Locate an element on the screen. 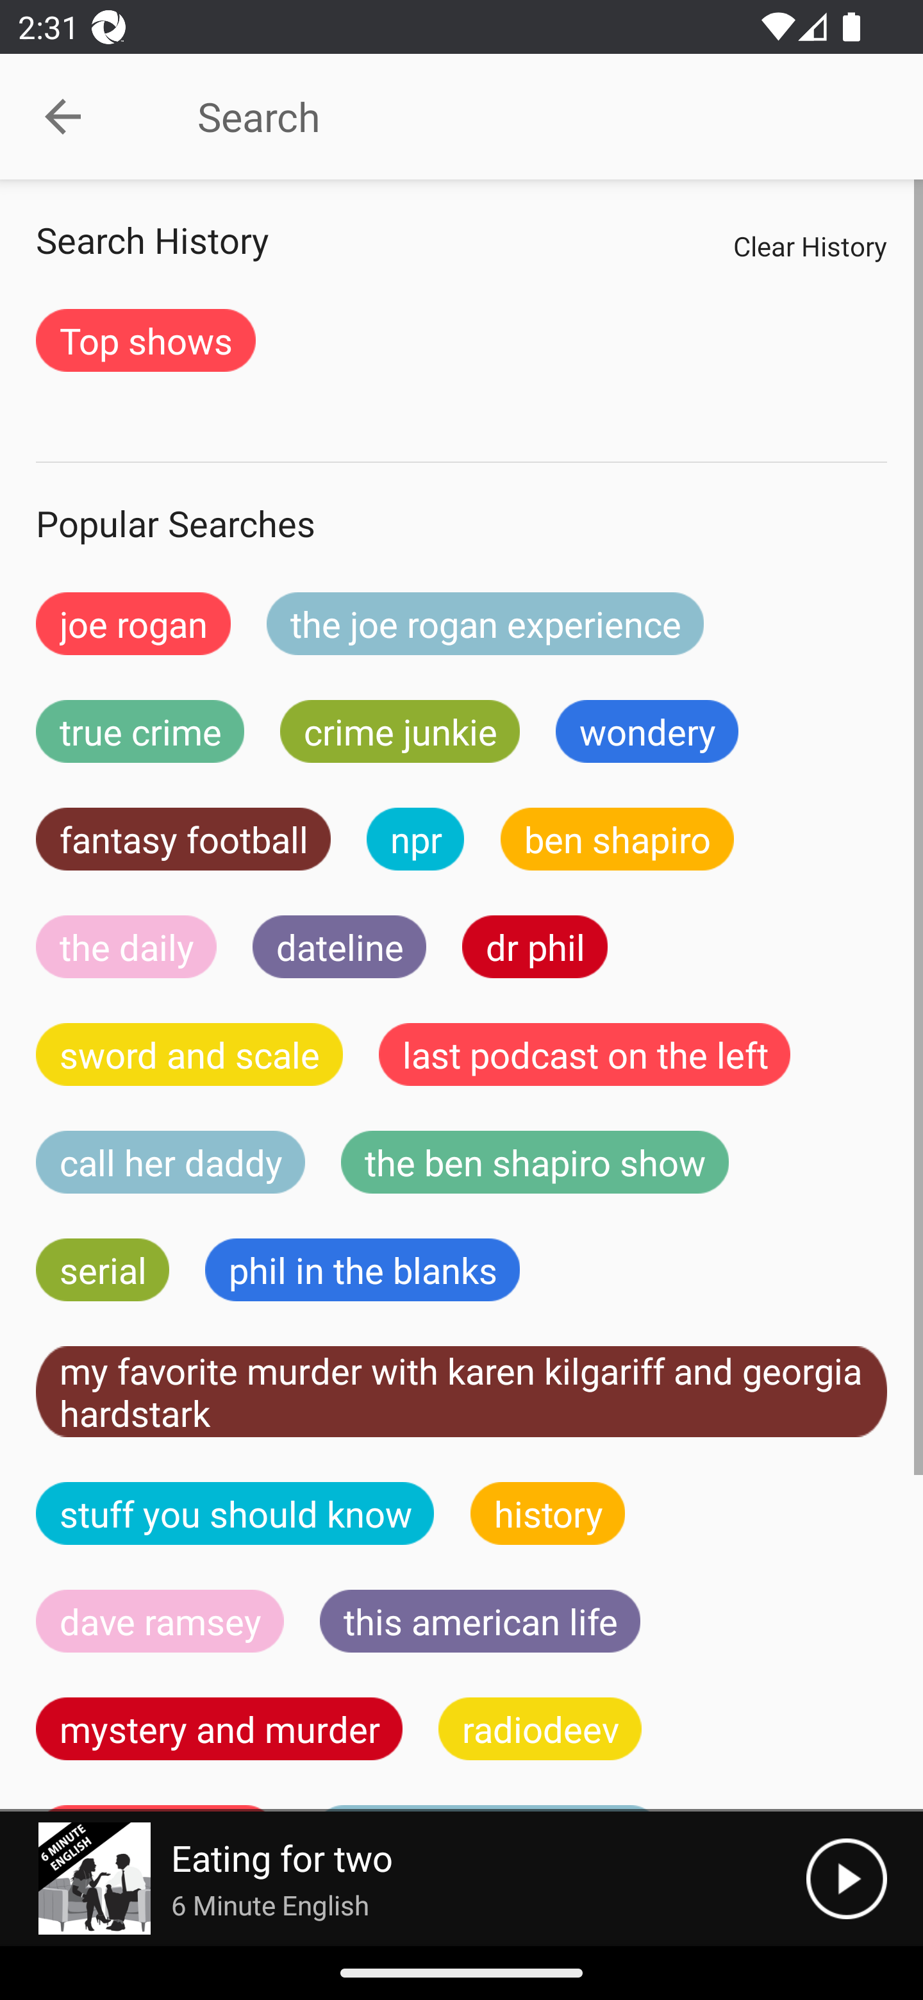 This screenshot has width=923, height=2000. mystery and murder is located at coordinates (219, 1728).